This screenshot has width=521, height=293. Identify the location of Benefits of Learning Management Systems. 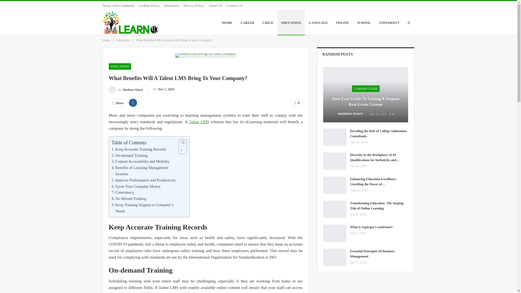
(144, 171).